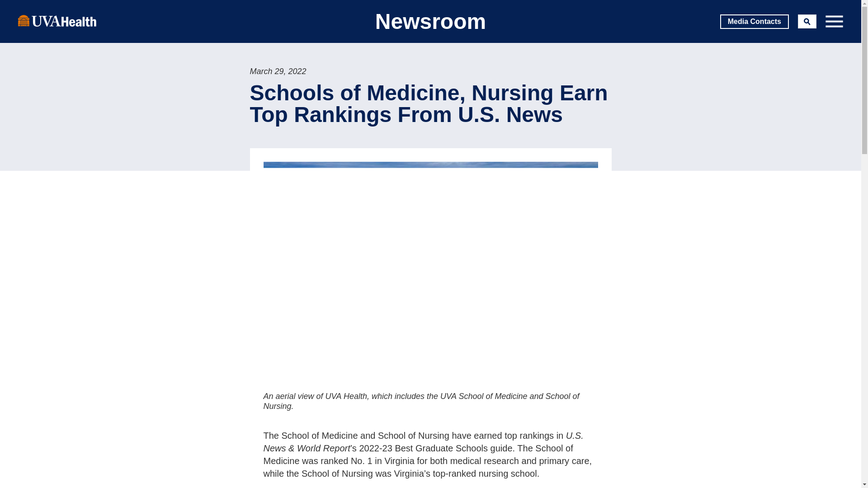 Image resolution: width=868 pixels, height=488 pixels. What do you see at coordinates (834, 22) in the screenshot?
I see `menu toggle` at bounding box center [834, 22].